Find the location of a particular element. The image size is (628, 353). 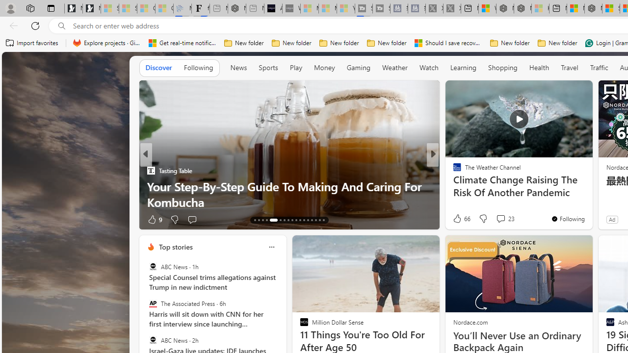

AI Voice Changer for PC and Mac - Voice.ai is located at coordinates (273, 9).